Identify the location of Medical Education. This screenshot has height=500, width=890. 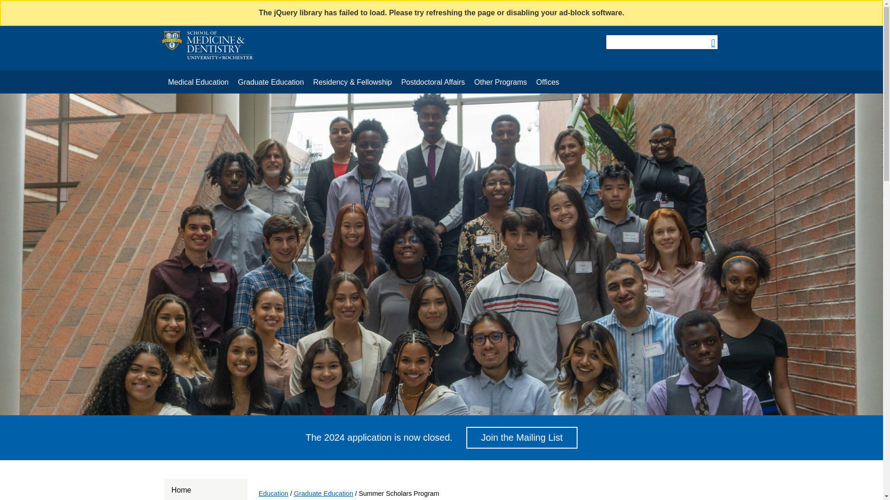
(198, 82).